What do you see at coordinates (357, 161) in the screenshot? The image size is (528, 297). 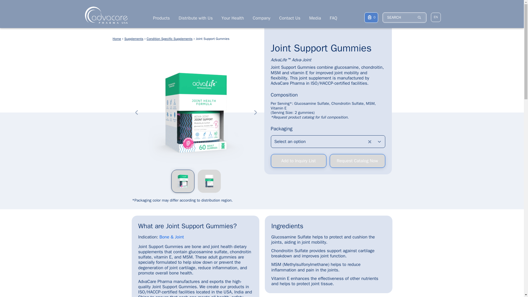 I see `Request Catalog Now` at bounding box center [357, 161].